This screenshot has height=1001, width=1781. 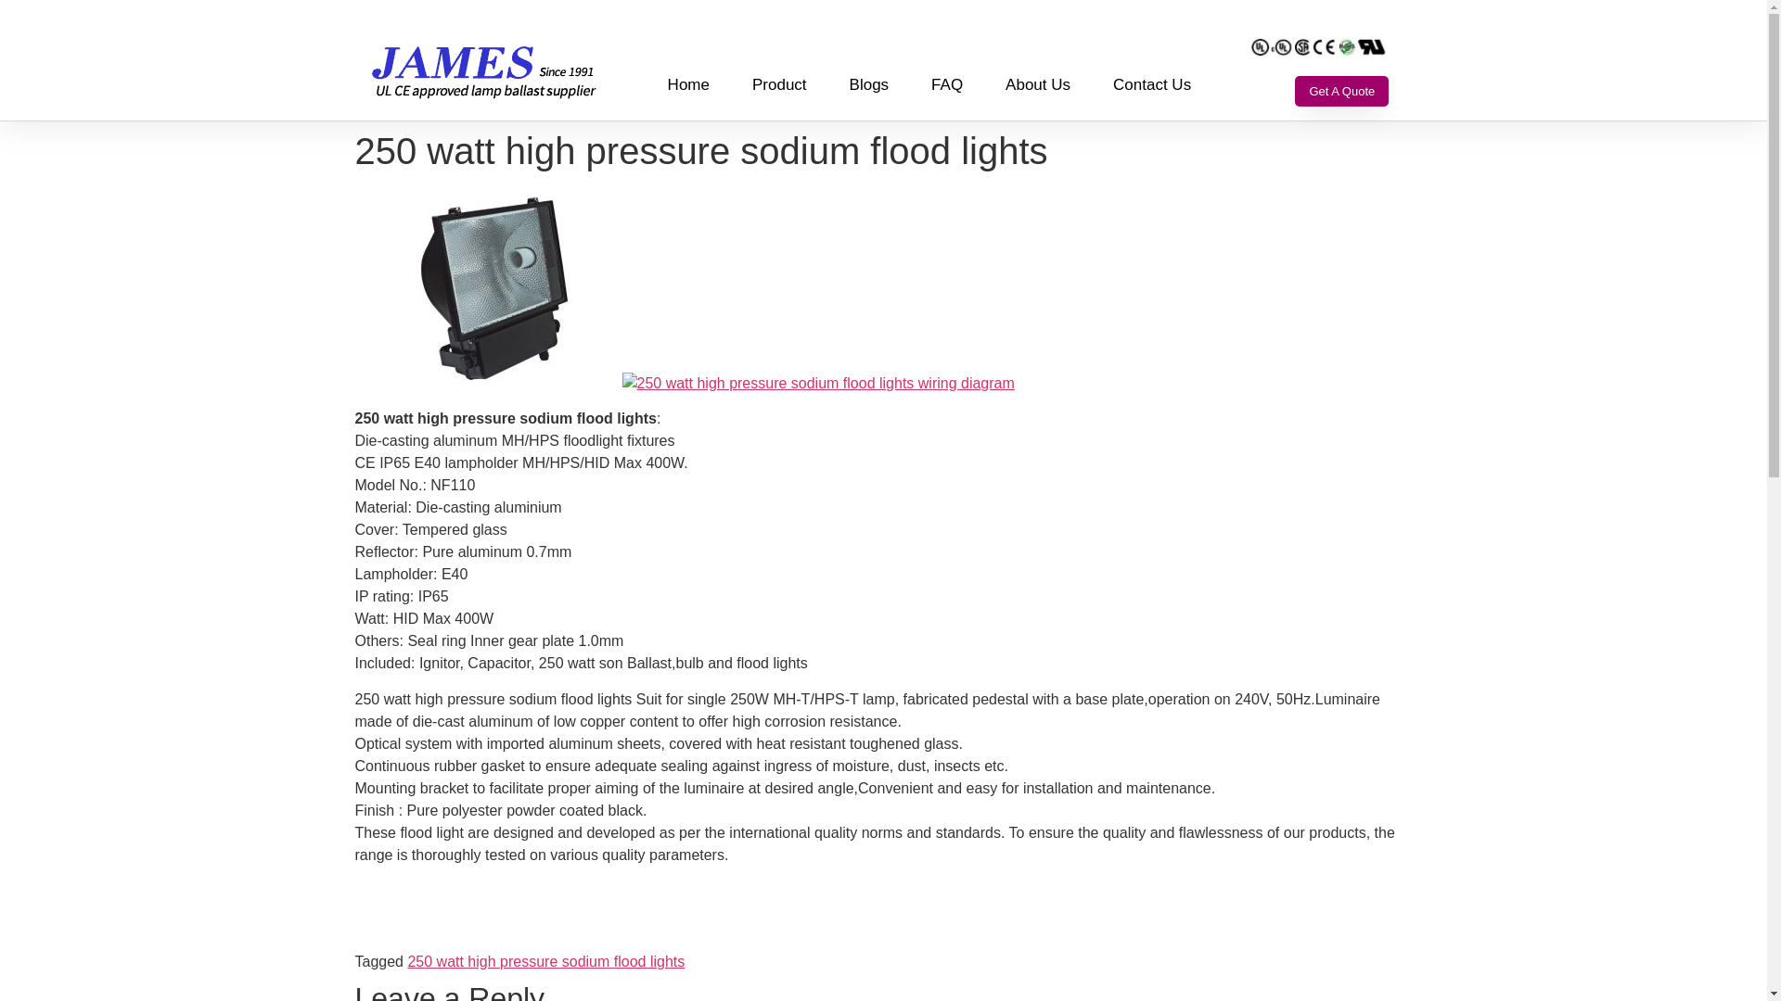 What do you see at coordinates (1152, 85) in the screenshot?
I see `Contact Us` at bounding box center [1152, 85].